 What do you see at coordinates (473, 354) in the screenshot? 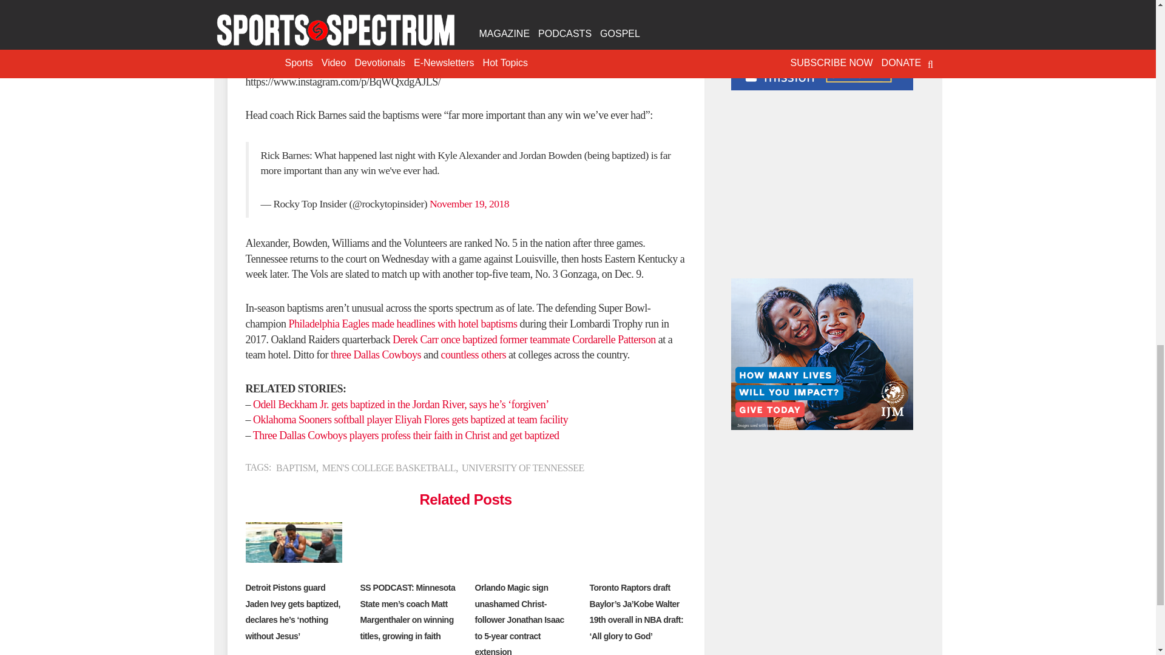
I see `countless others` at bounding box center [473, 354].